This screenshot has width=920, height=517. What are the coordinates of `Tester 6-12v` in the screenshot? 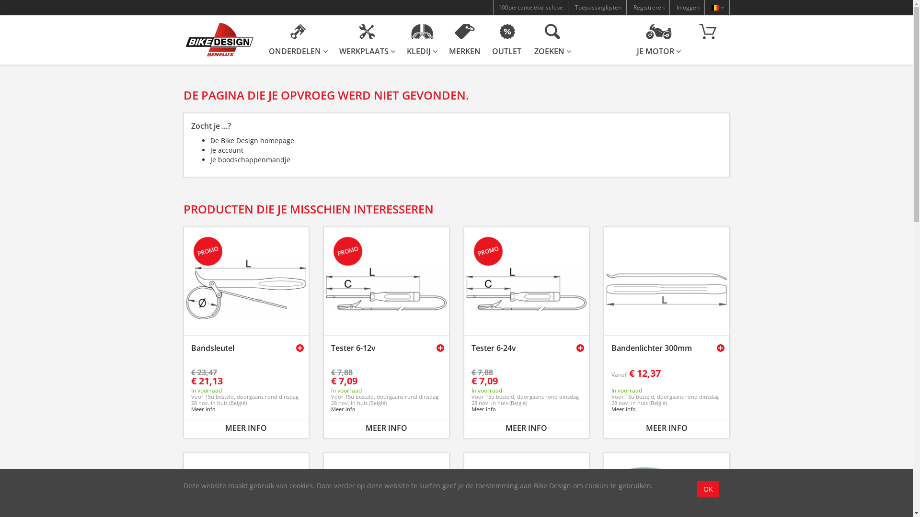 It's located at (356, 348).